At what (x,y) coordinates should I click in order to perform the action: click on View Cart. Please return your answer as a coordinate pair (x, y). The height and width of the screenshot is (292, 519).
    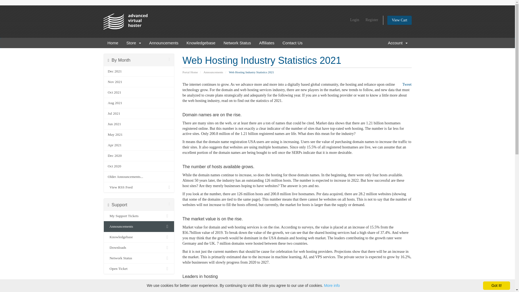
    Looking at the image, I should click on (399, 20).